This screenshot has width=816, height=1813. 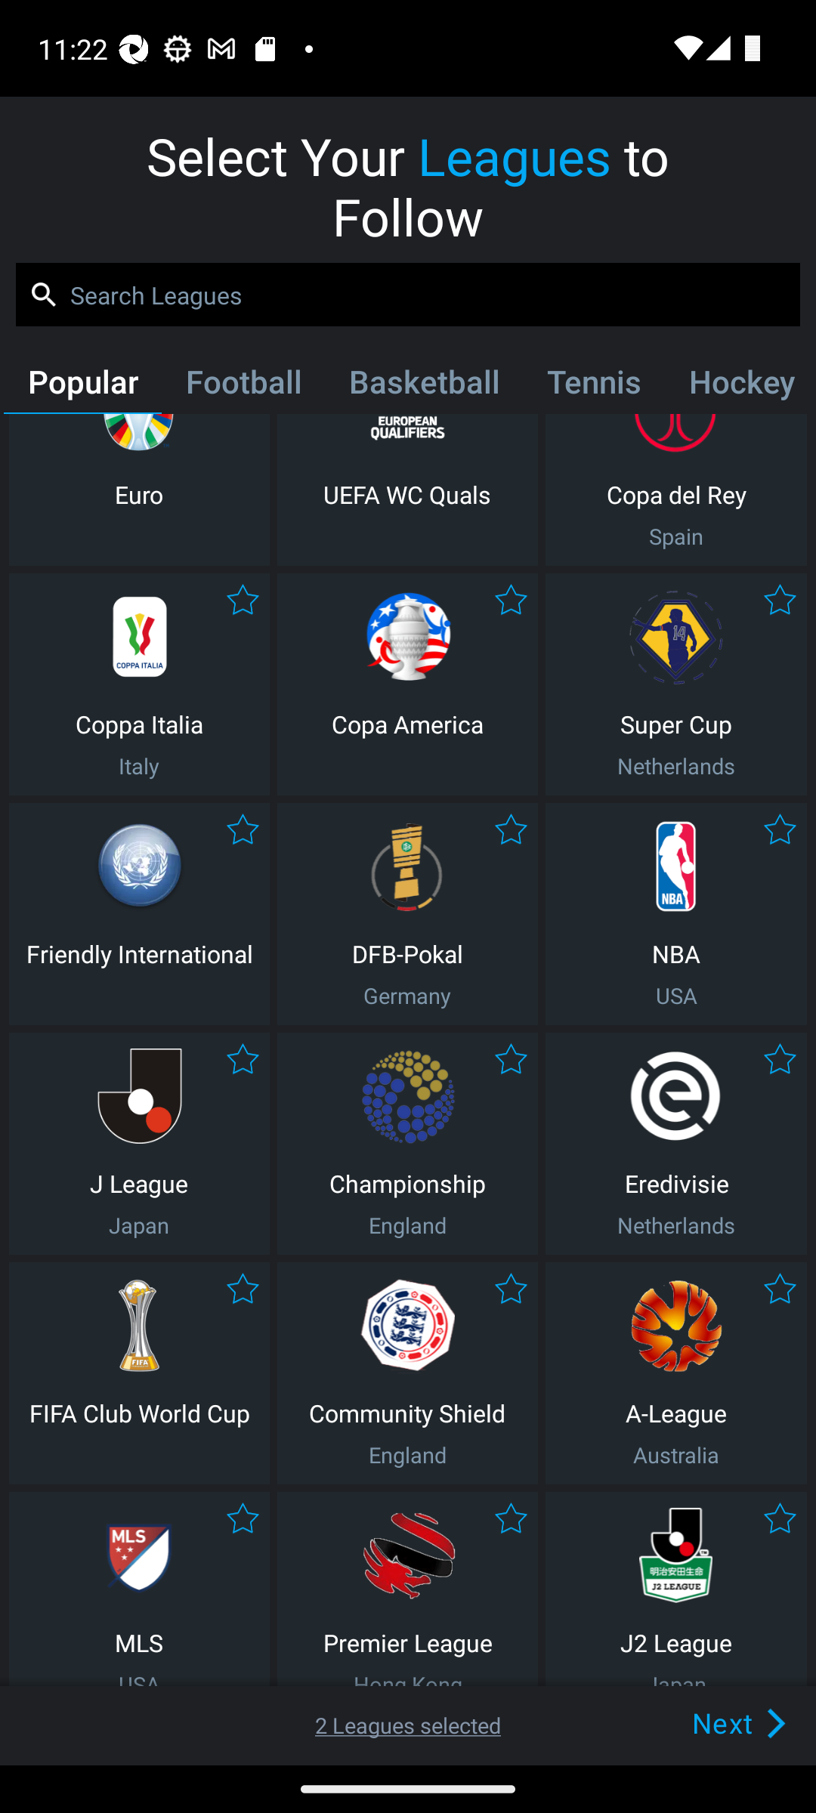 What do you see at coordinates (676, 913) in the screenshot?
I see `NBA USA` at bounding box center [676, 913].